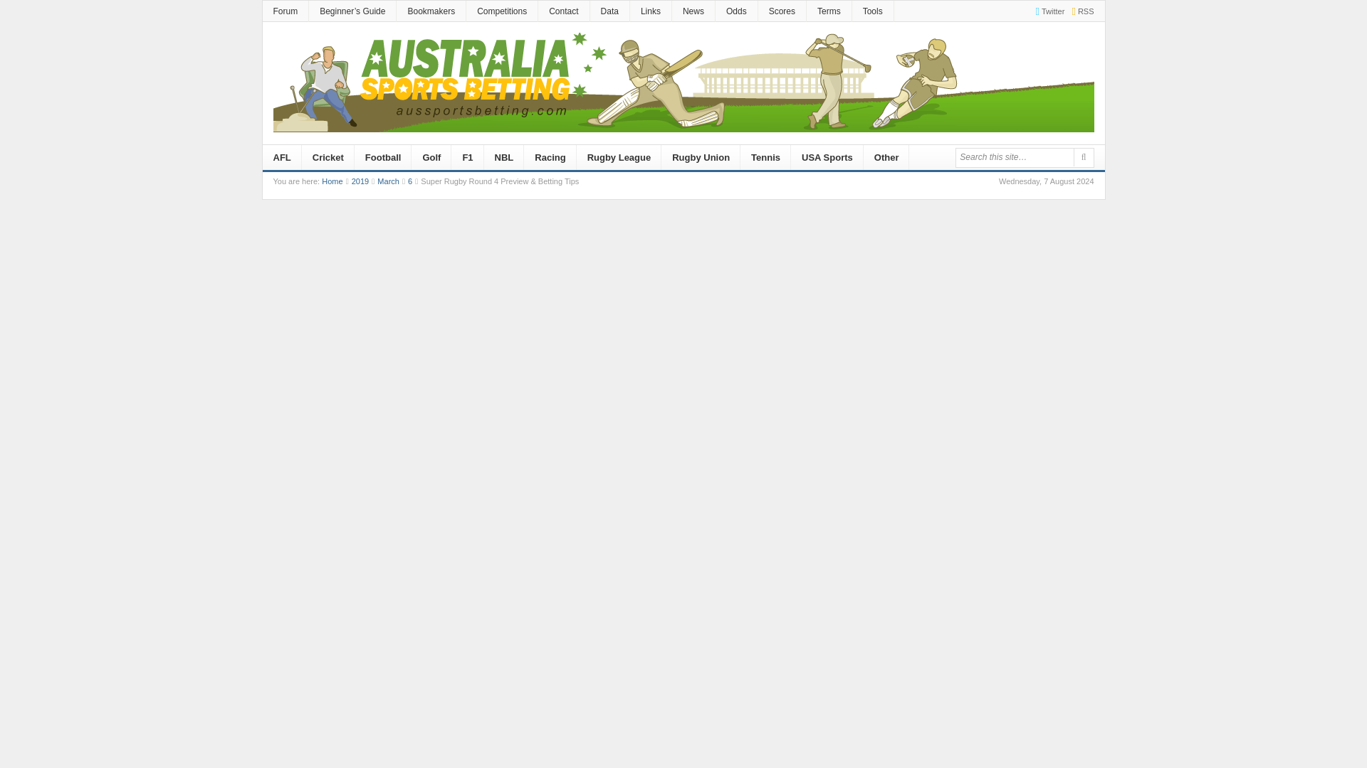 The height and width of the screenshot is (768, 1367). I want to click on Bookmakers, so click(431, 11).